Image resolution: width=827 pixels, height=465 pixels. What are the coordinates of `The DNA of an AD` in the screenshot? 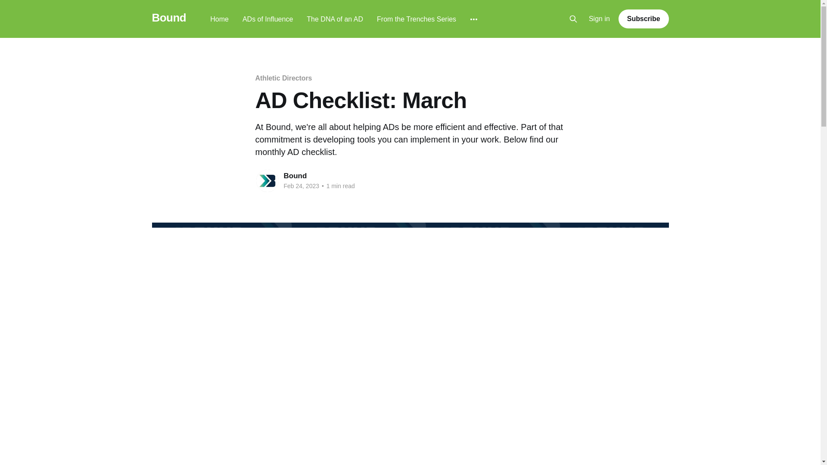 It's located at (335, 19).